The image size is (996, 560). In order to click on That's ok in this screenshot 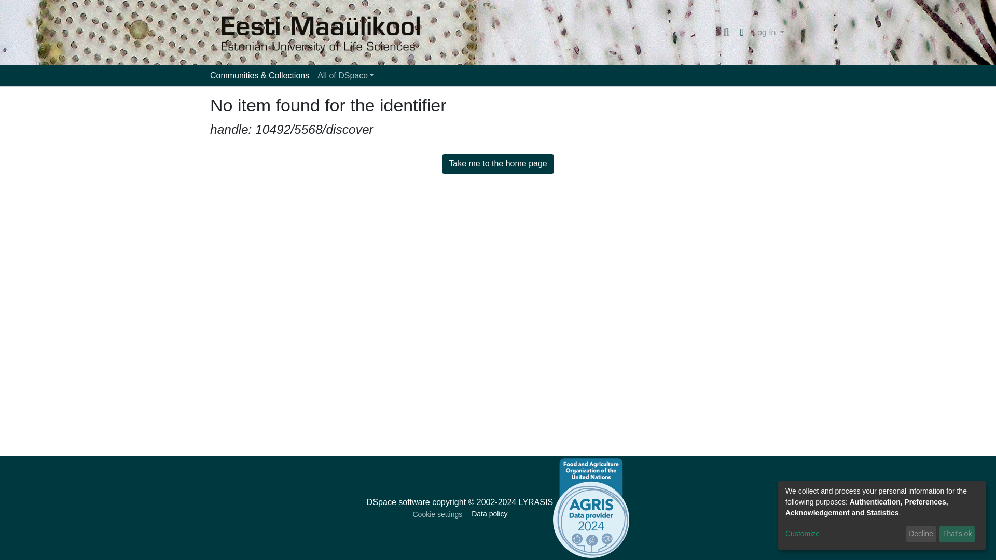, I will do `click(957, 534)`.